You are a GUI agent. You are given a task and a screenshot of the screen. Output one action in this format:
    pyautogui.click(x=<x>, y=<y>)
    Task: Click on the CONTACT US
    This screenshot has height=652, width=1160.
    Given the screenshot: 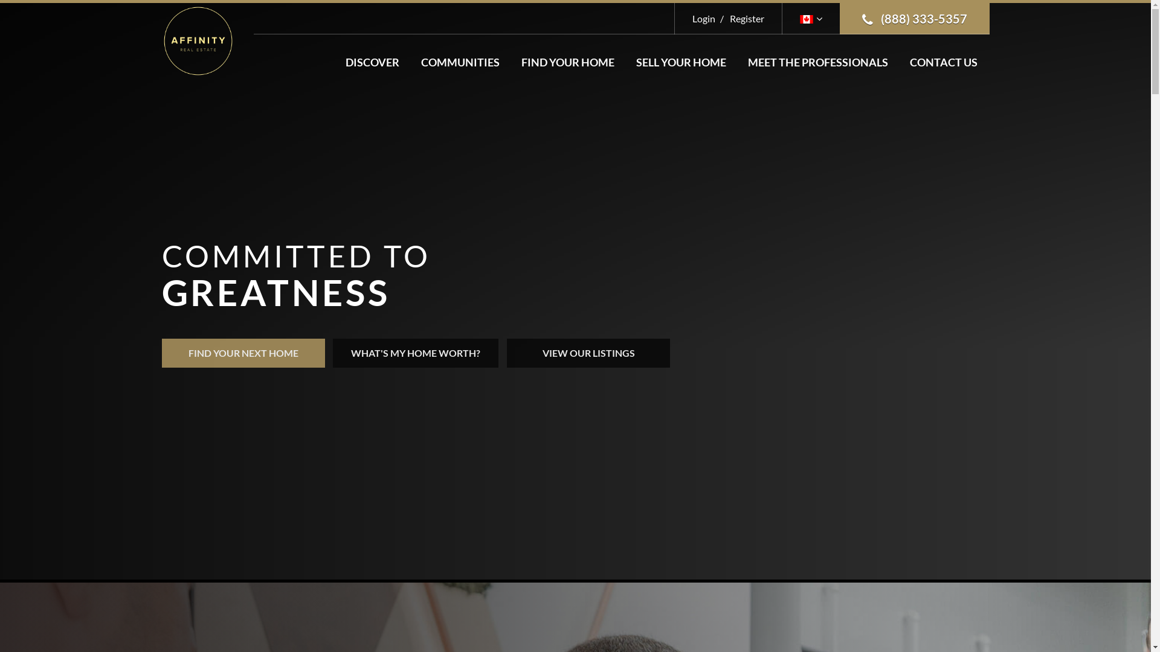 What is the action you would take?
    pyautogui.click(x=944, y=62)
    